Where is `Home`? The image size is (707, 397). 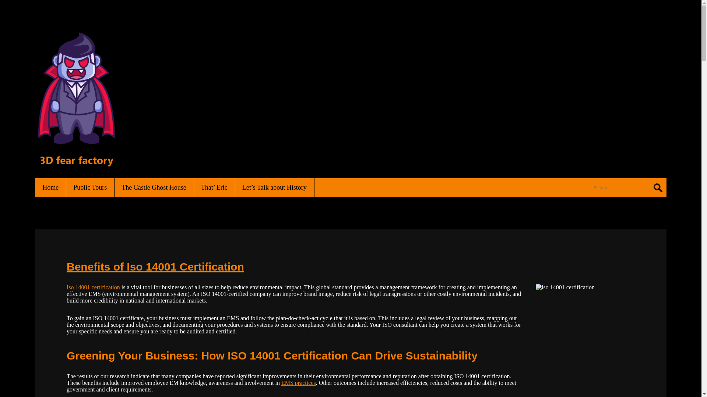 Home is located at coordinates (51, 187).